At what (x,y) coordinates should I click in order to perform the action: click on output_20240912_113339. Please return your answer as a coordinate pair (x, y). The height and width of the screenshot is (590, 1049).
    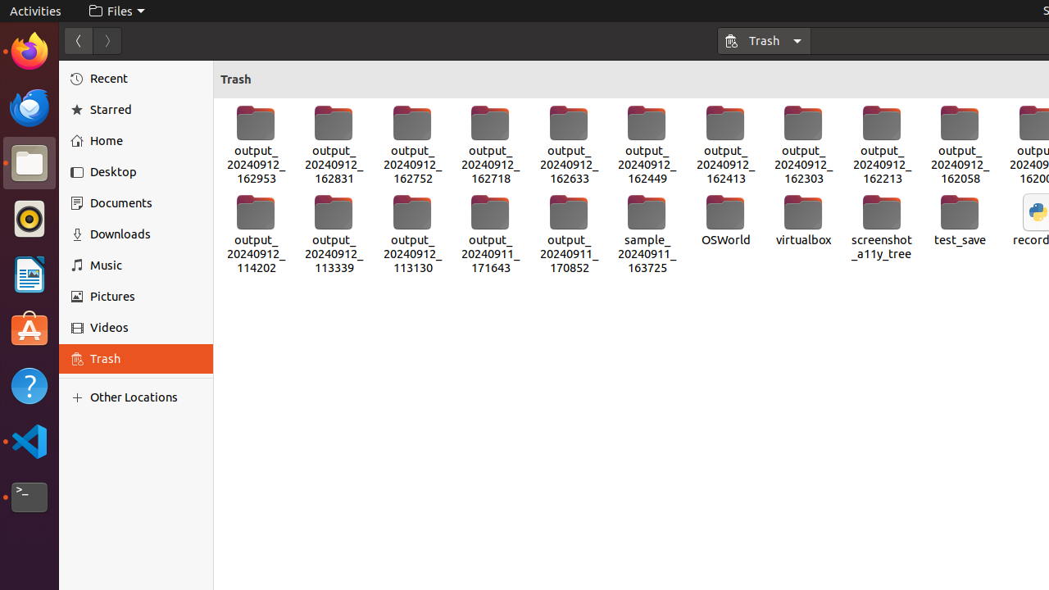
    Looking at the image, I should click on (334, 234).